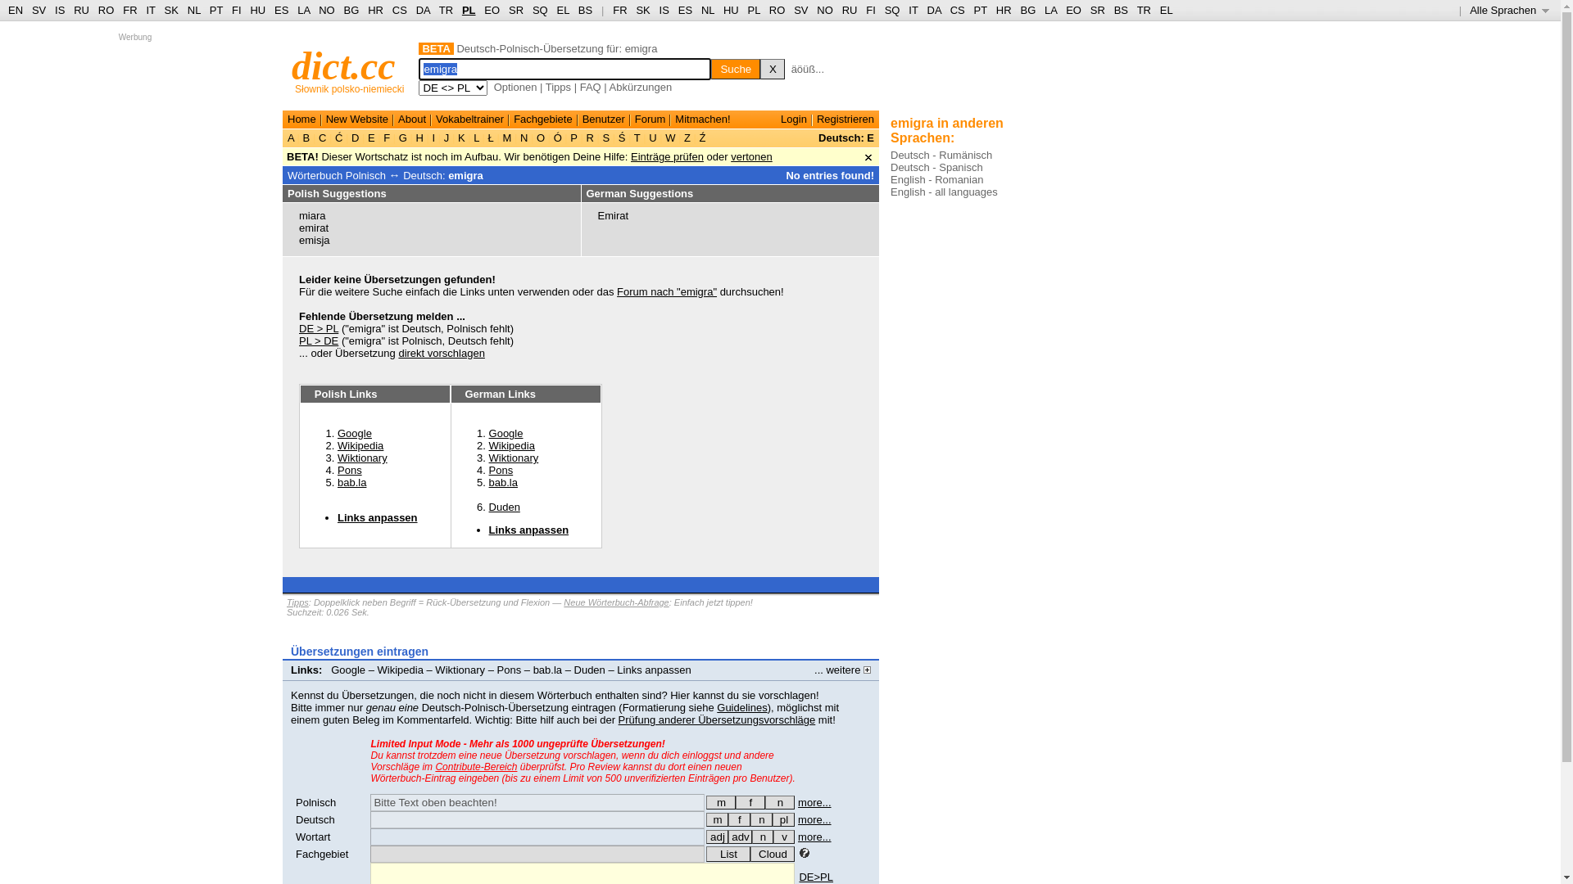 This screenshot has height=884, width=1573. What do you see at coordinates (741, 837) in the screenshot?
I see `adv` at bounding box center [741, 837].